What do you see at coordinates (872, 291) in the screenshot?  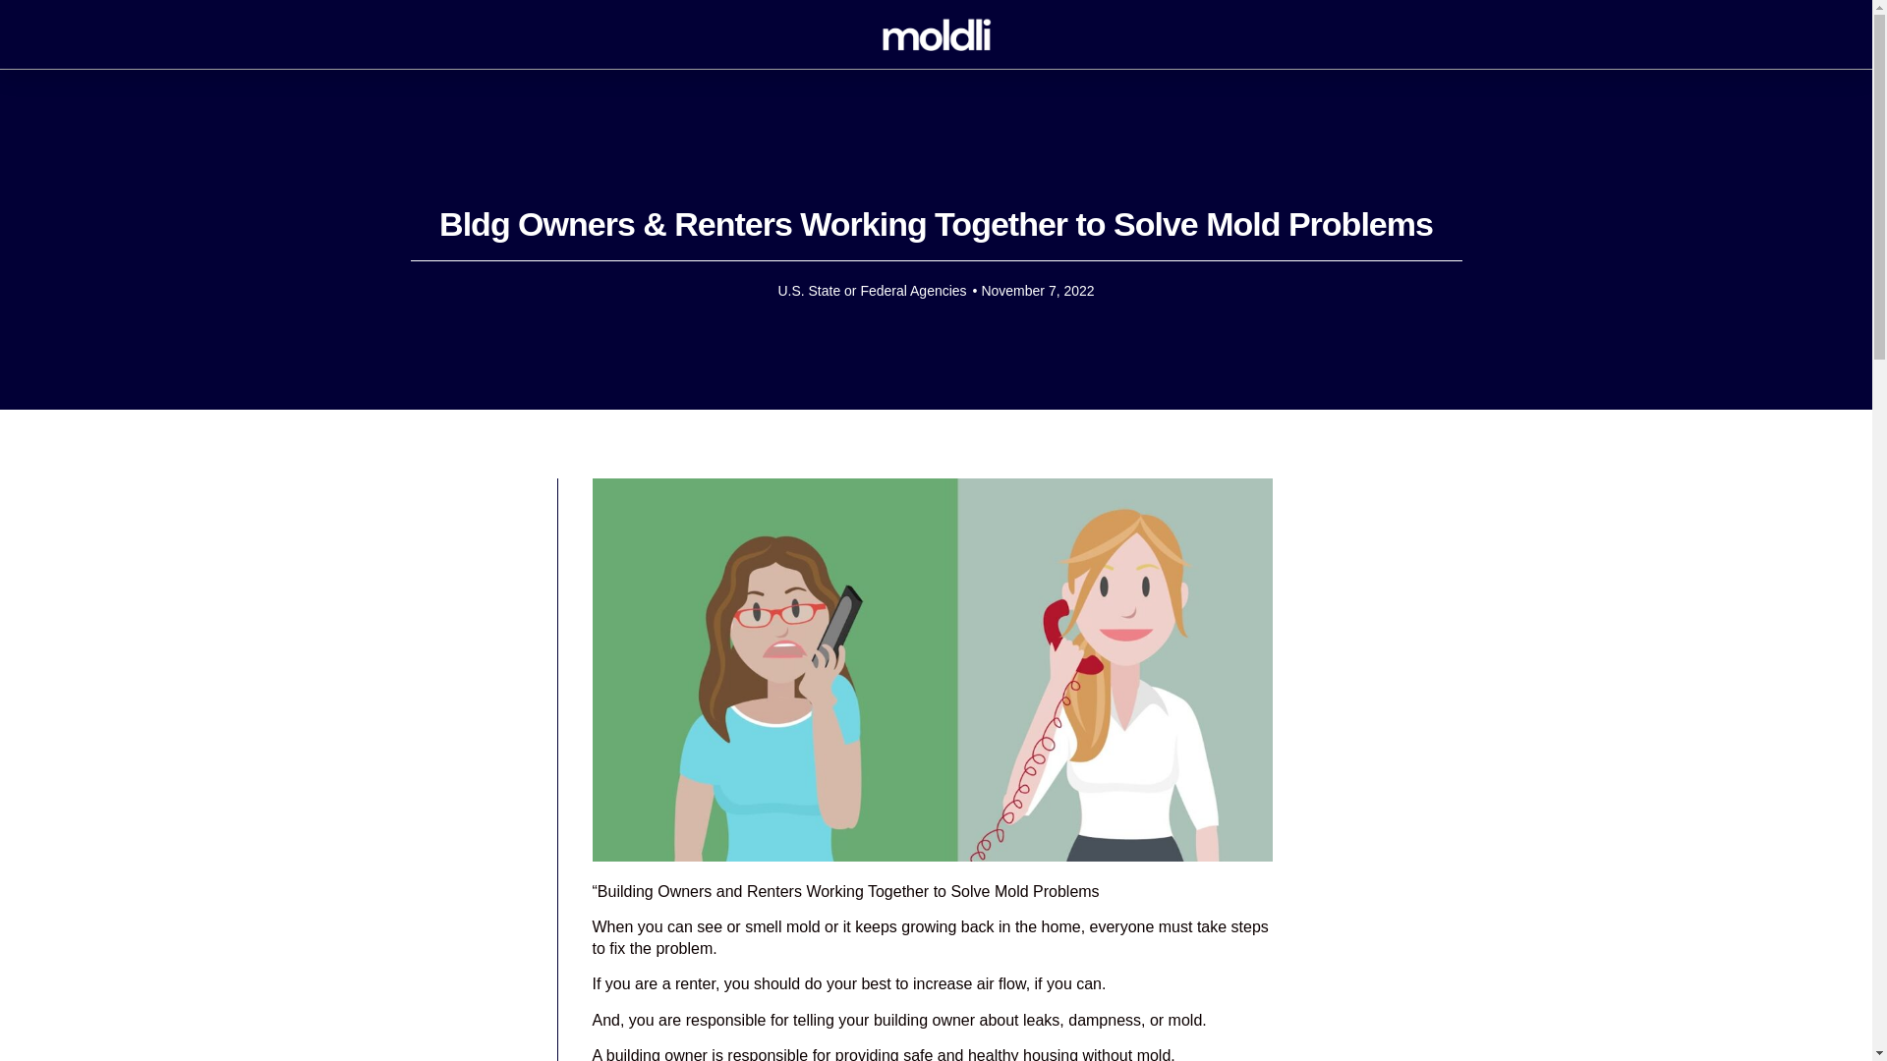 I see `U.S. State or Federal Agencies` at bounding box center [872, 291].